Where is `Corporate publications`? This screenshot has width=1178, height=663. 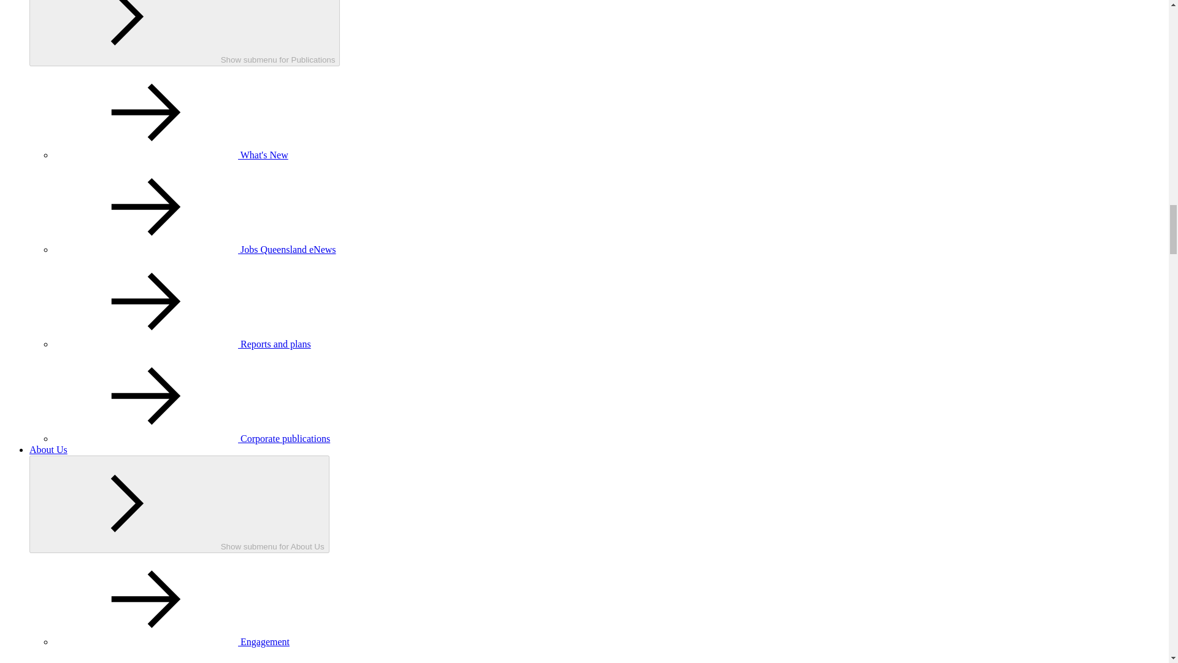 Corporate publications is located at coordinates (191, 438).